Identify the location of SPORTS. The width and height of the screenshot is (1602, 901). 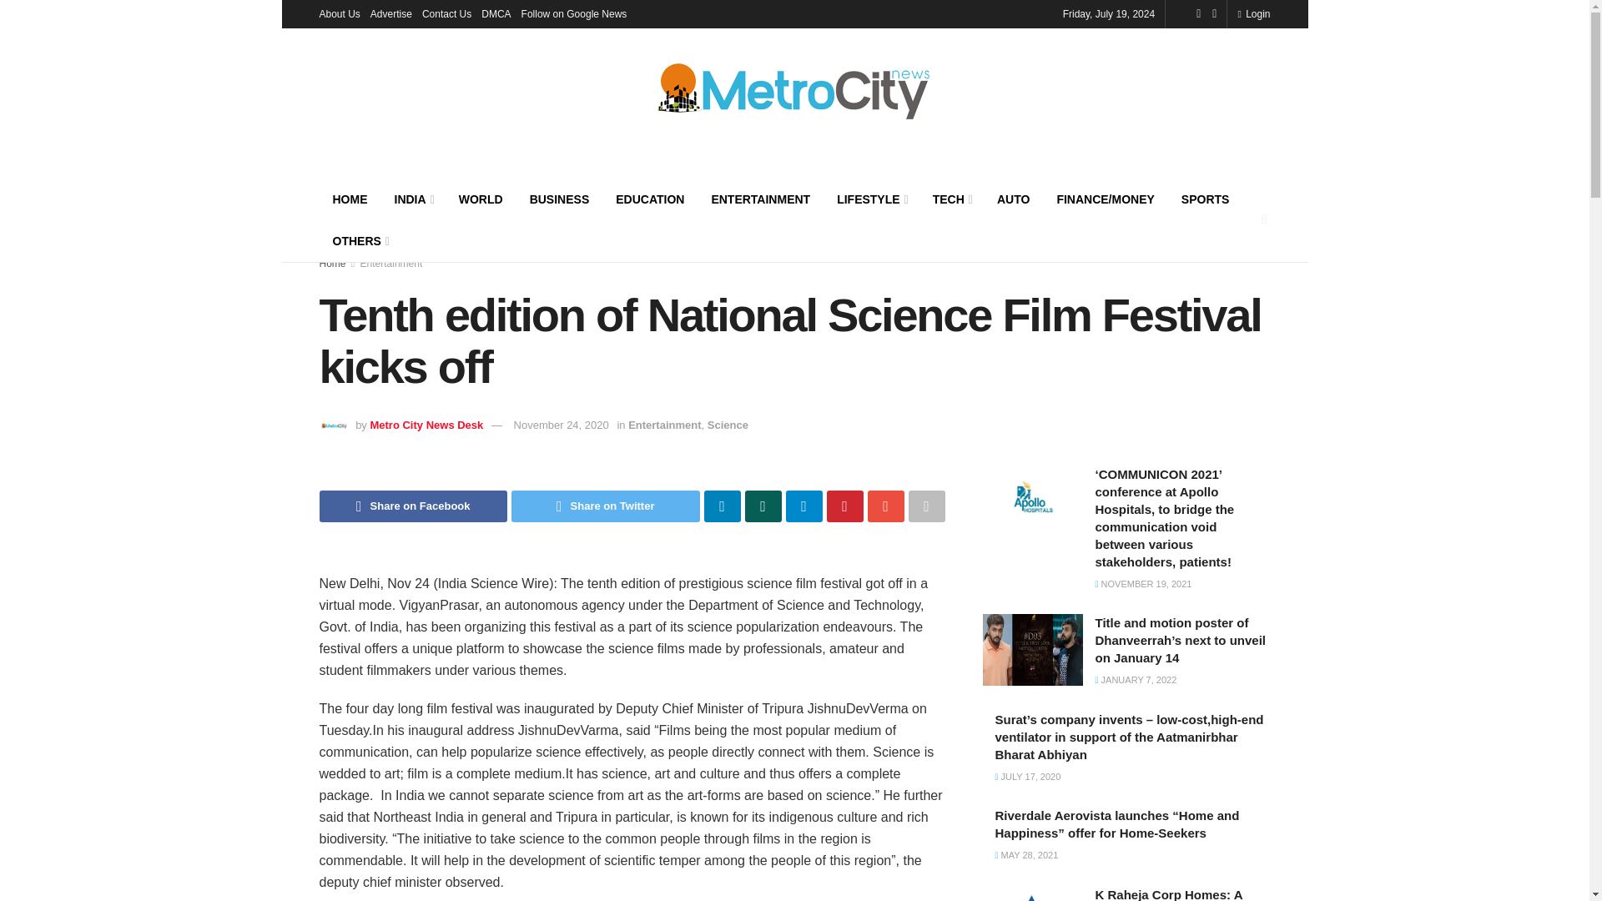
(1205, 199).